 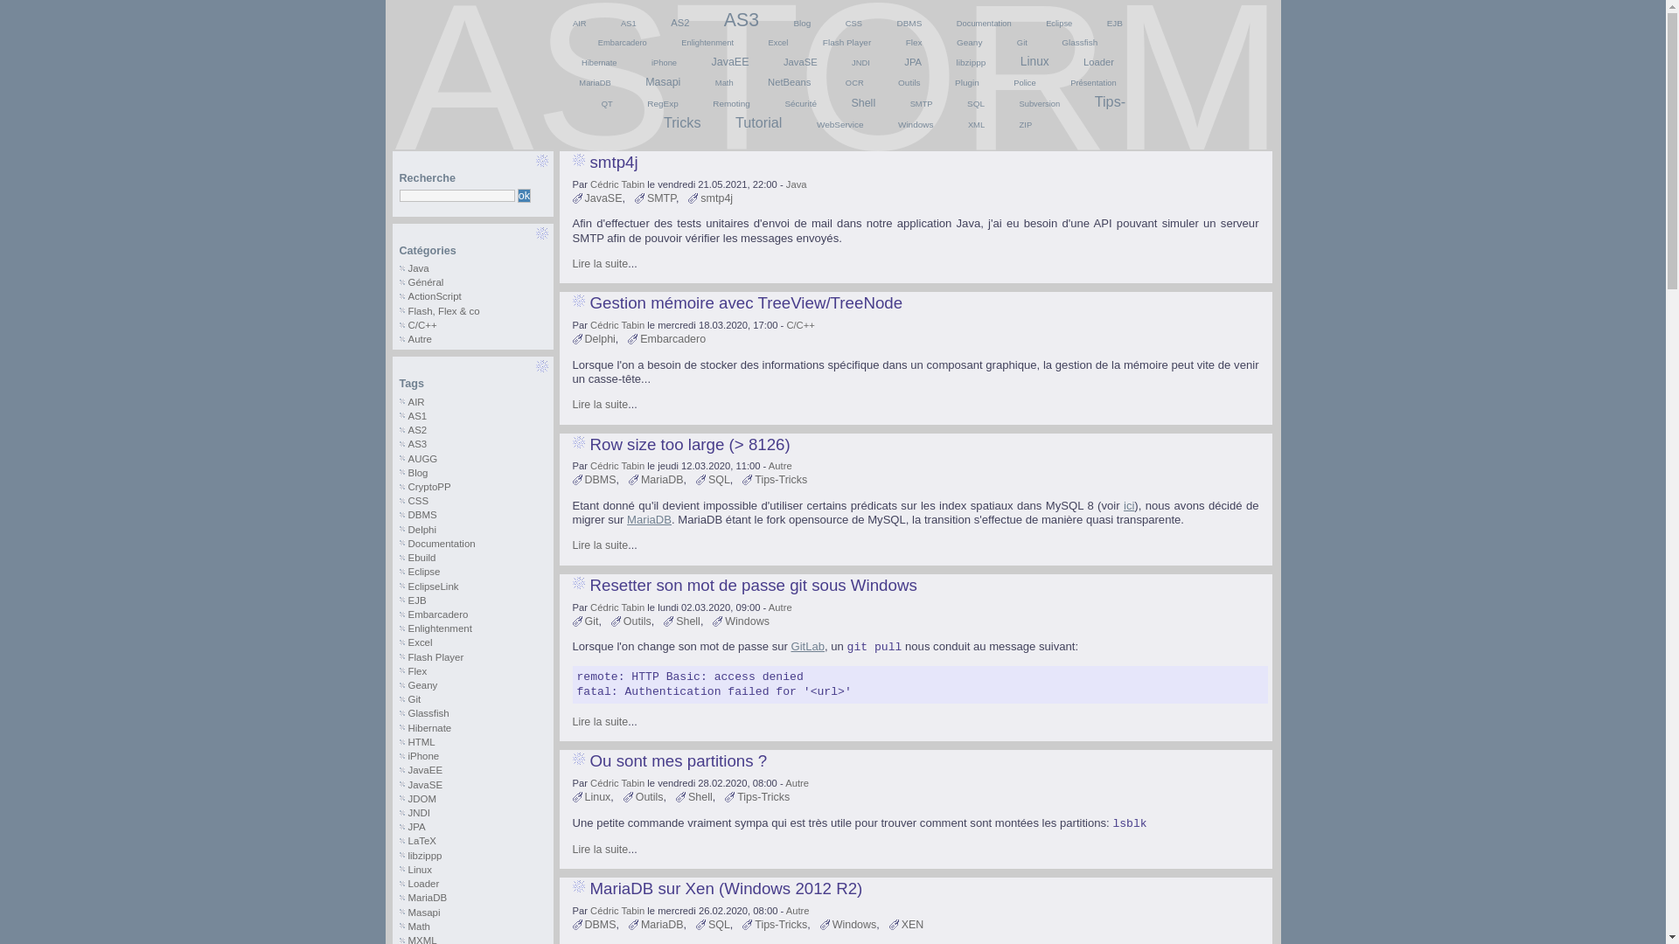 What do you see at coordinates (753, 586) in the screenshot?
I see `Resetter son mot de passe git sous Windows` at bounding box center [753, 586].